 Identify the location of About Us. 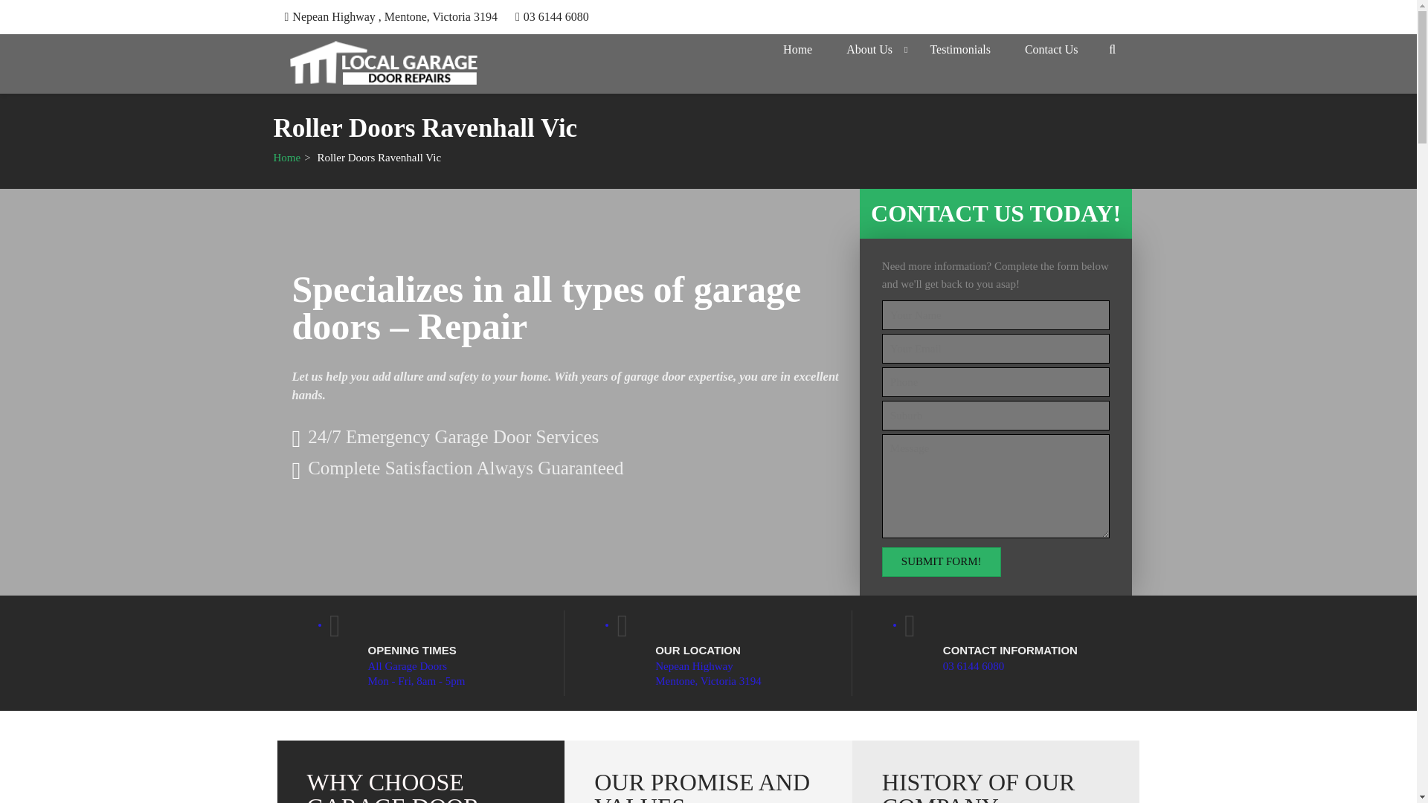
(869, 49).